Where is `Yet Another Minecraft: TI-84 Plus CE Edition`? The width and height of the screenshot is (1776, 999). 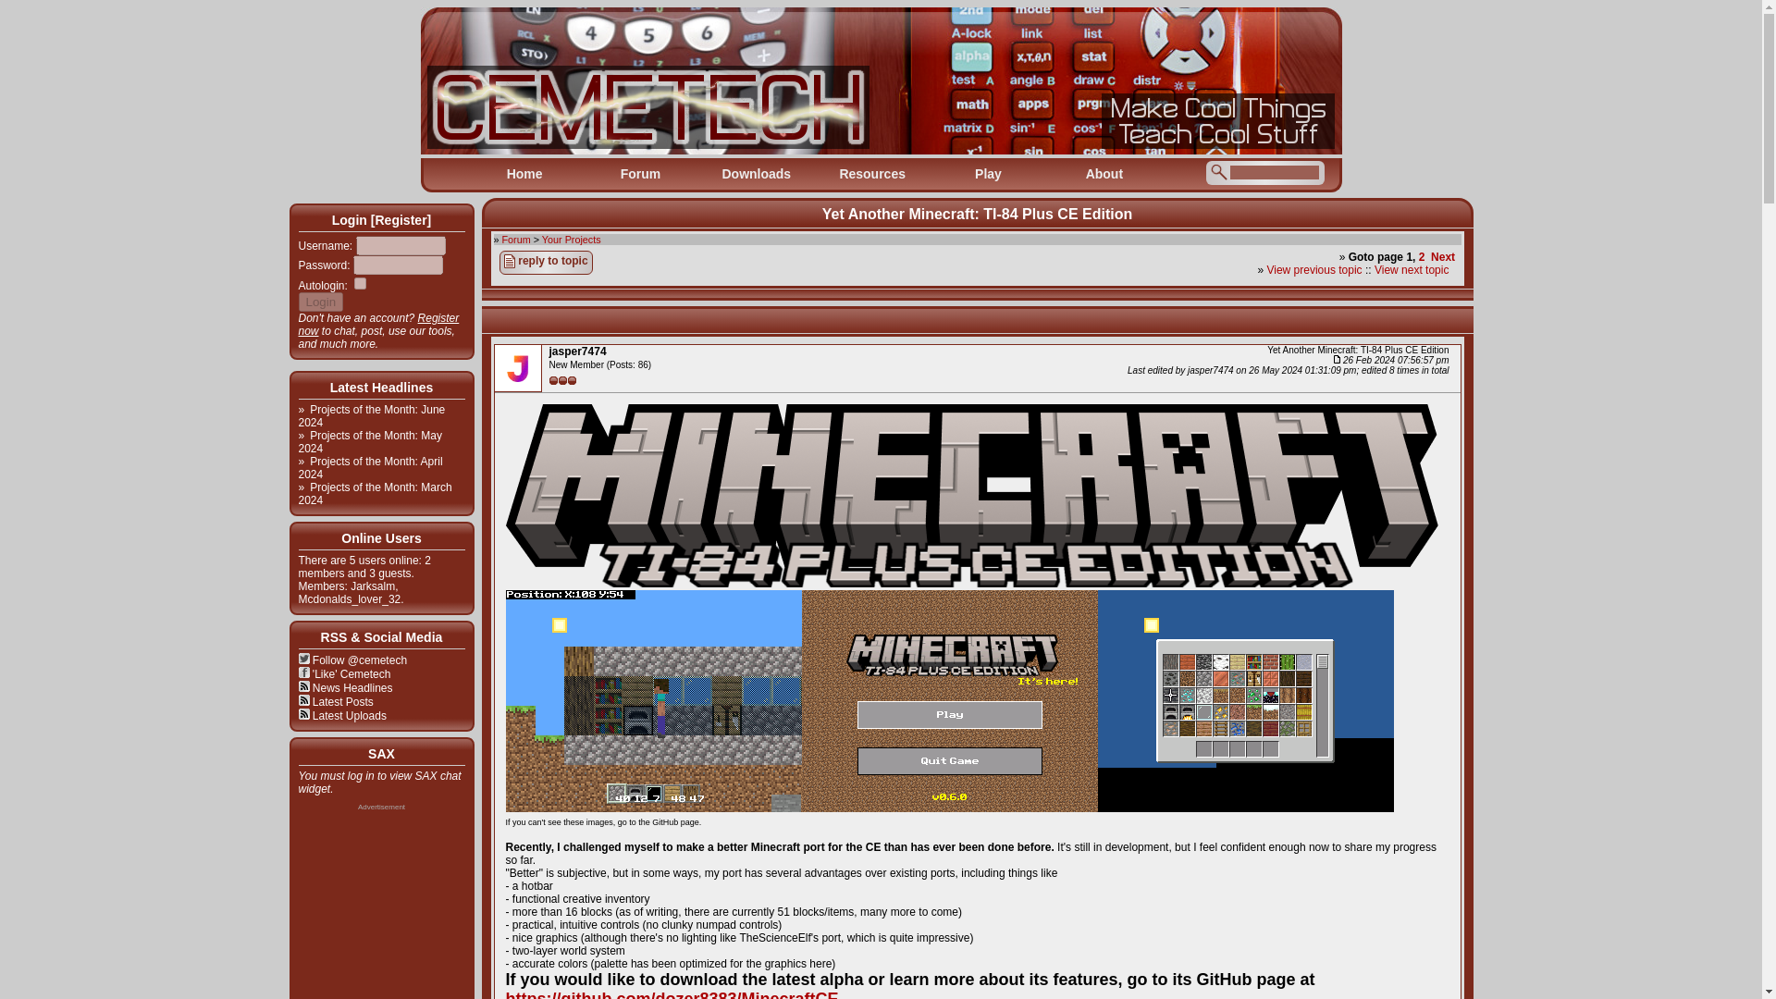
Yet Another Minecraft: TI-84 Plus CE Edition is located at coordinates (977, 213).